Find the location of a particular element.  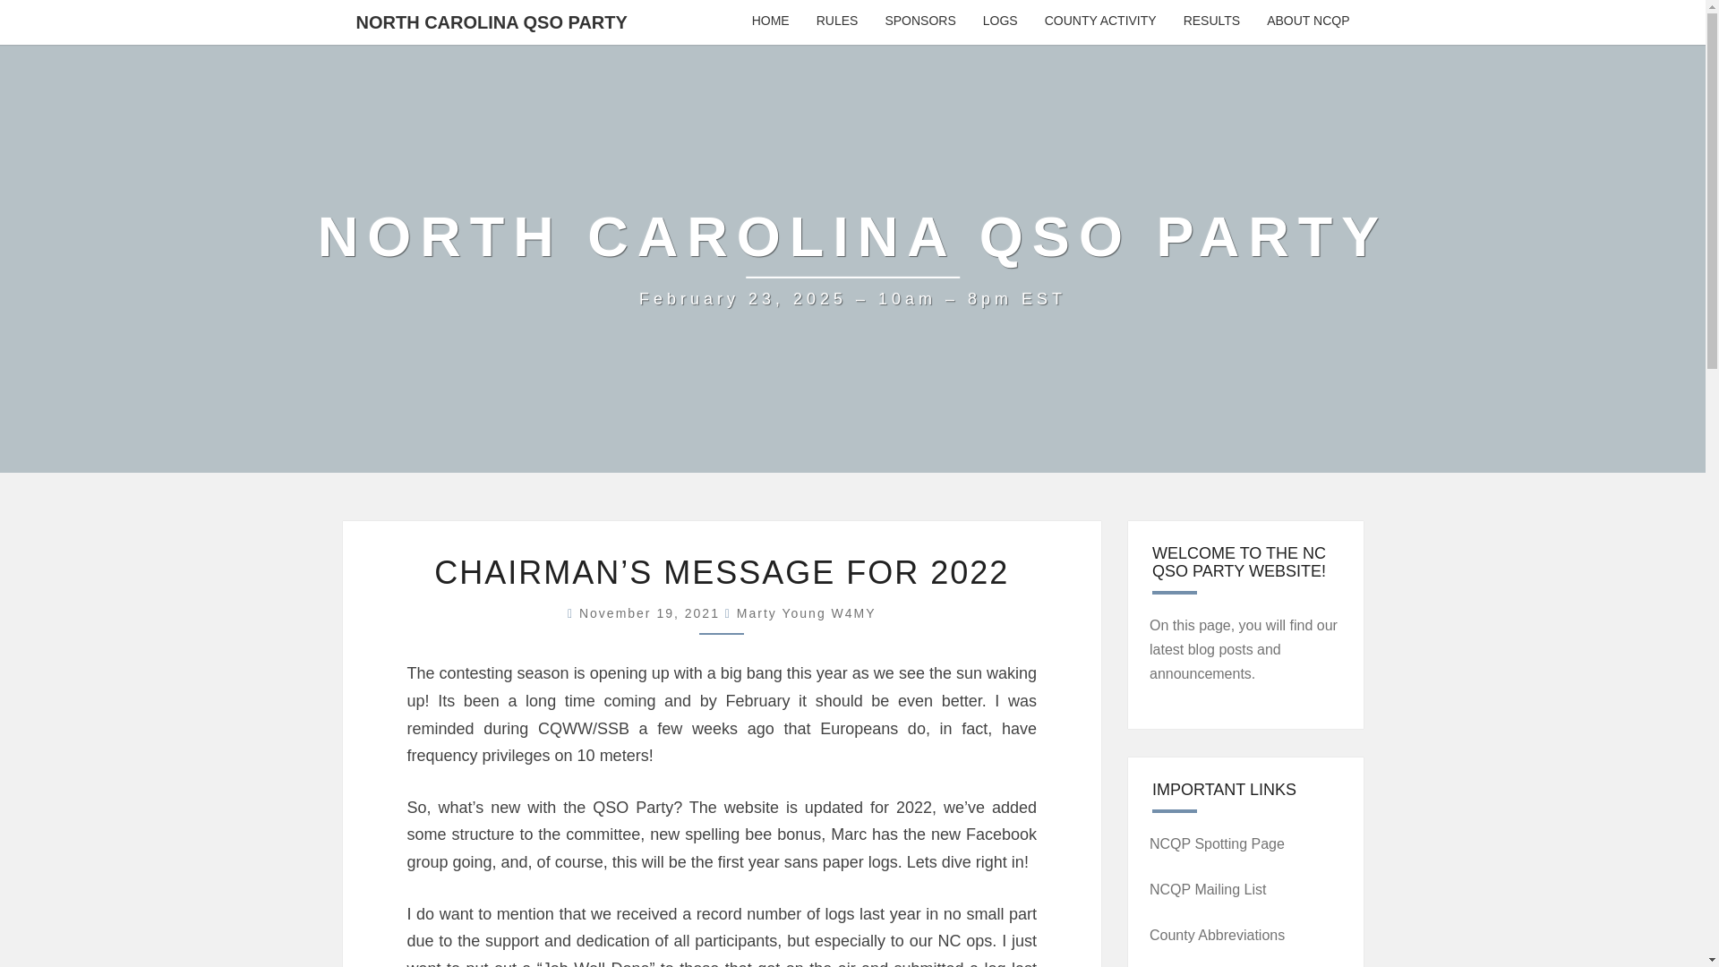

Marty Young W4MY is located at coordinates (807, 613).